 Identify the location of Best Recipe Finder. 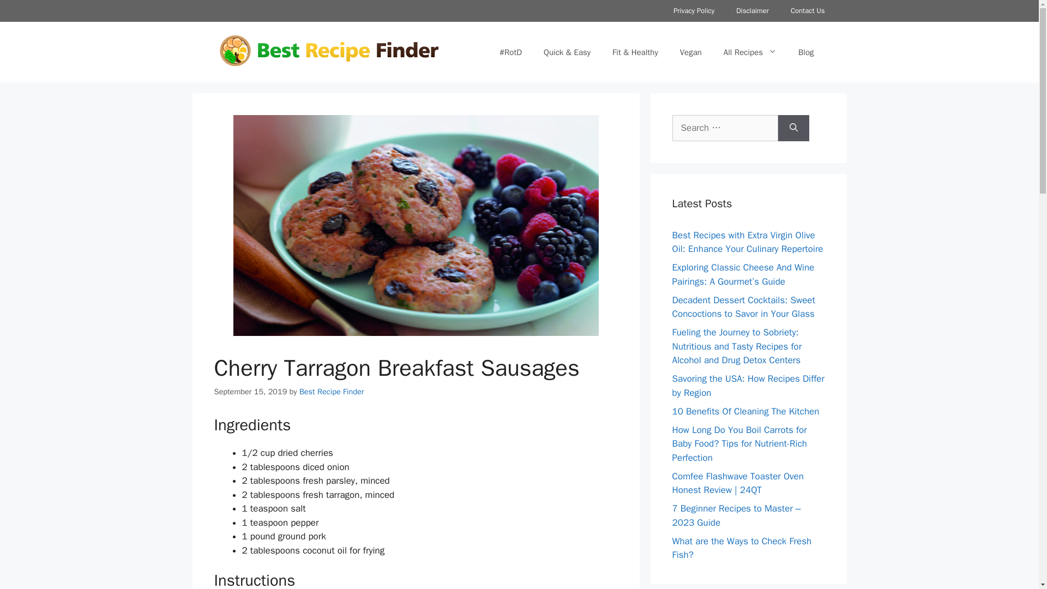
(332, 391).